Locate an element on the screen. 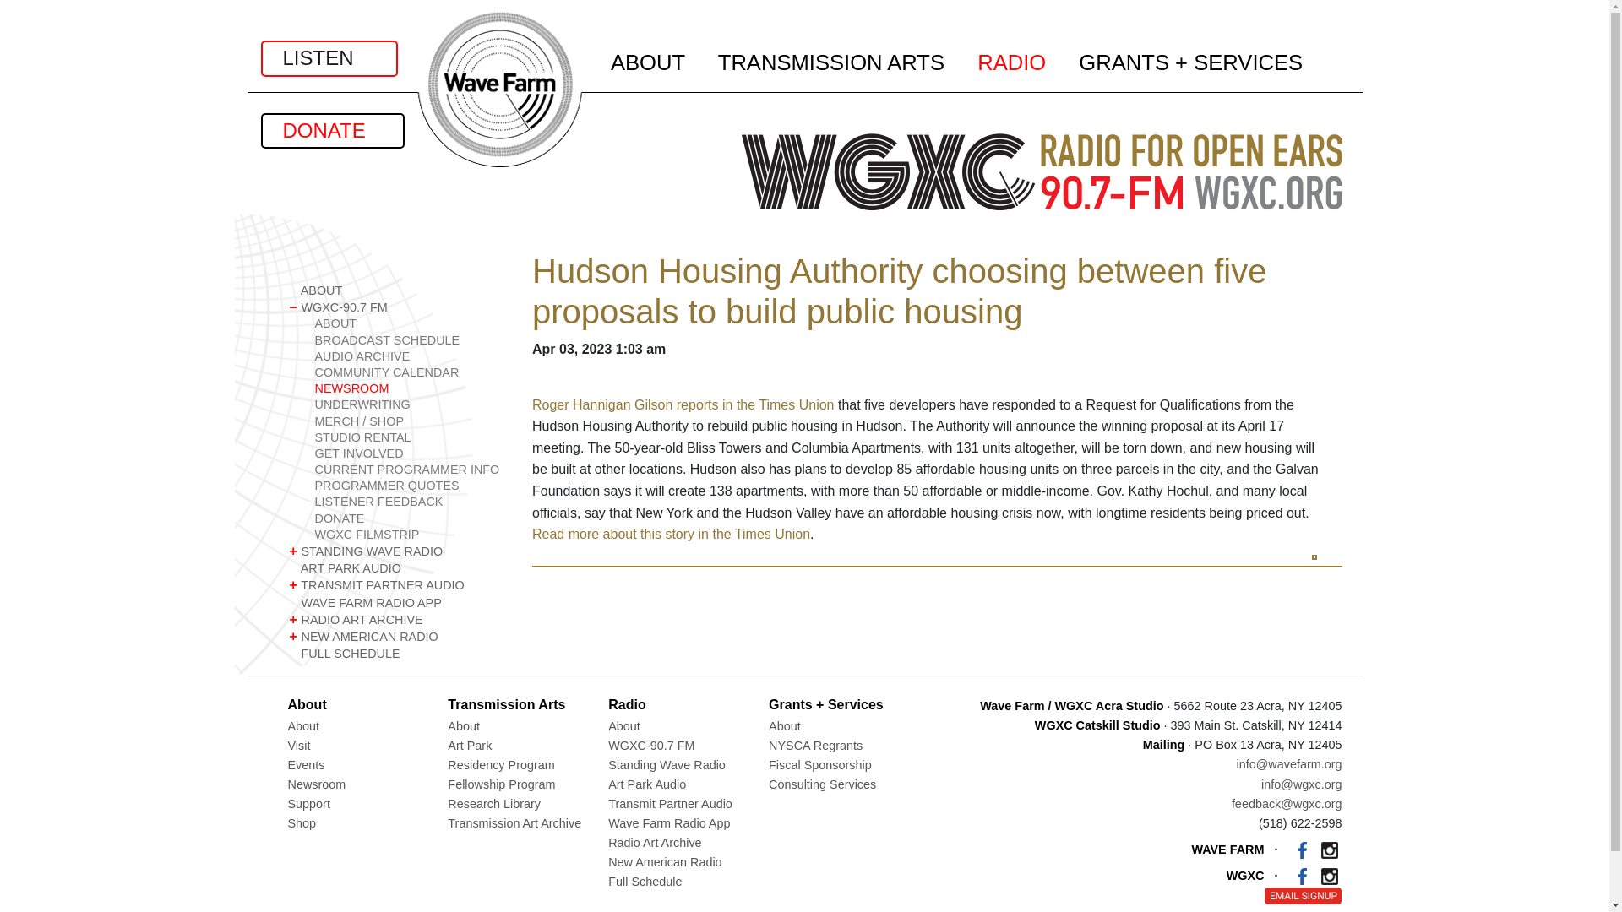  ABOUT is located at coordinates (409, 323).